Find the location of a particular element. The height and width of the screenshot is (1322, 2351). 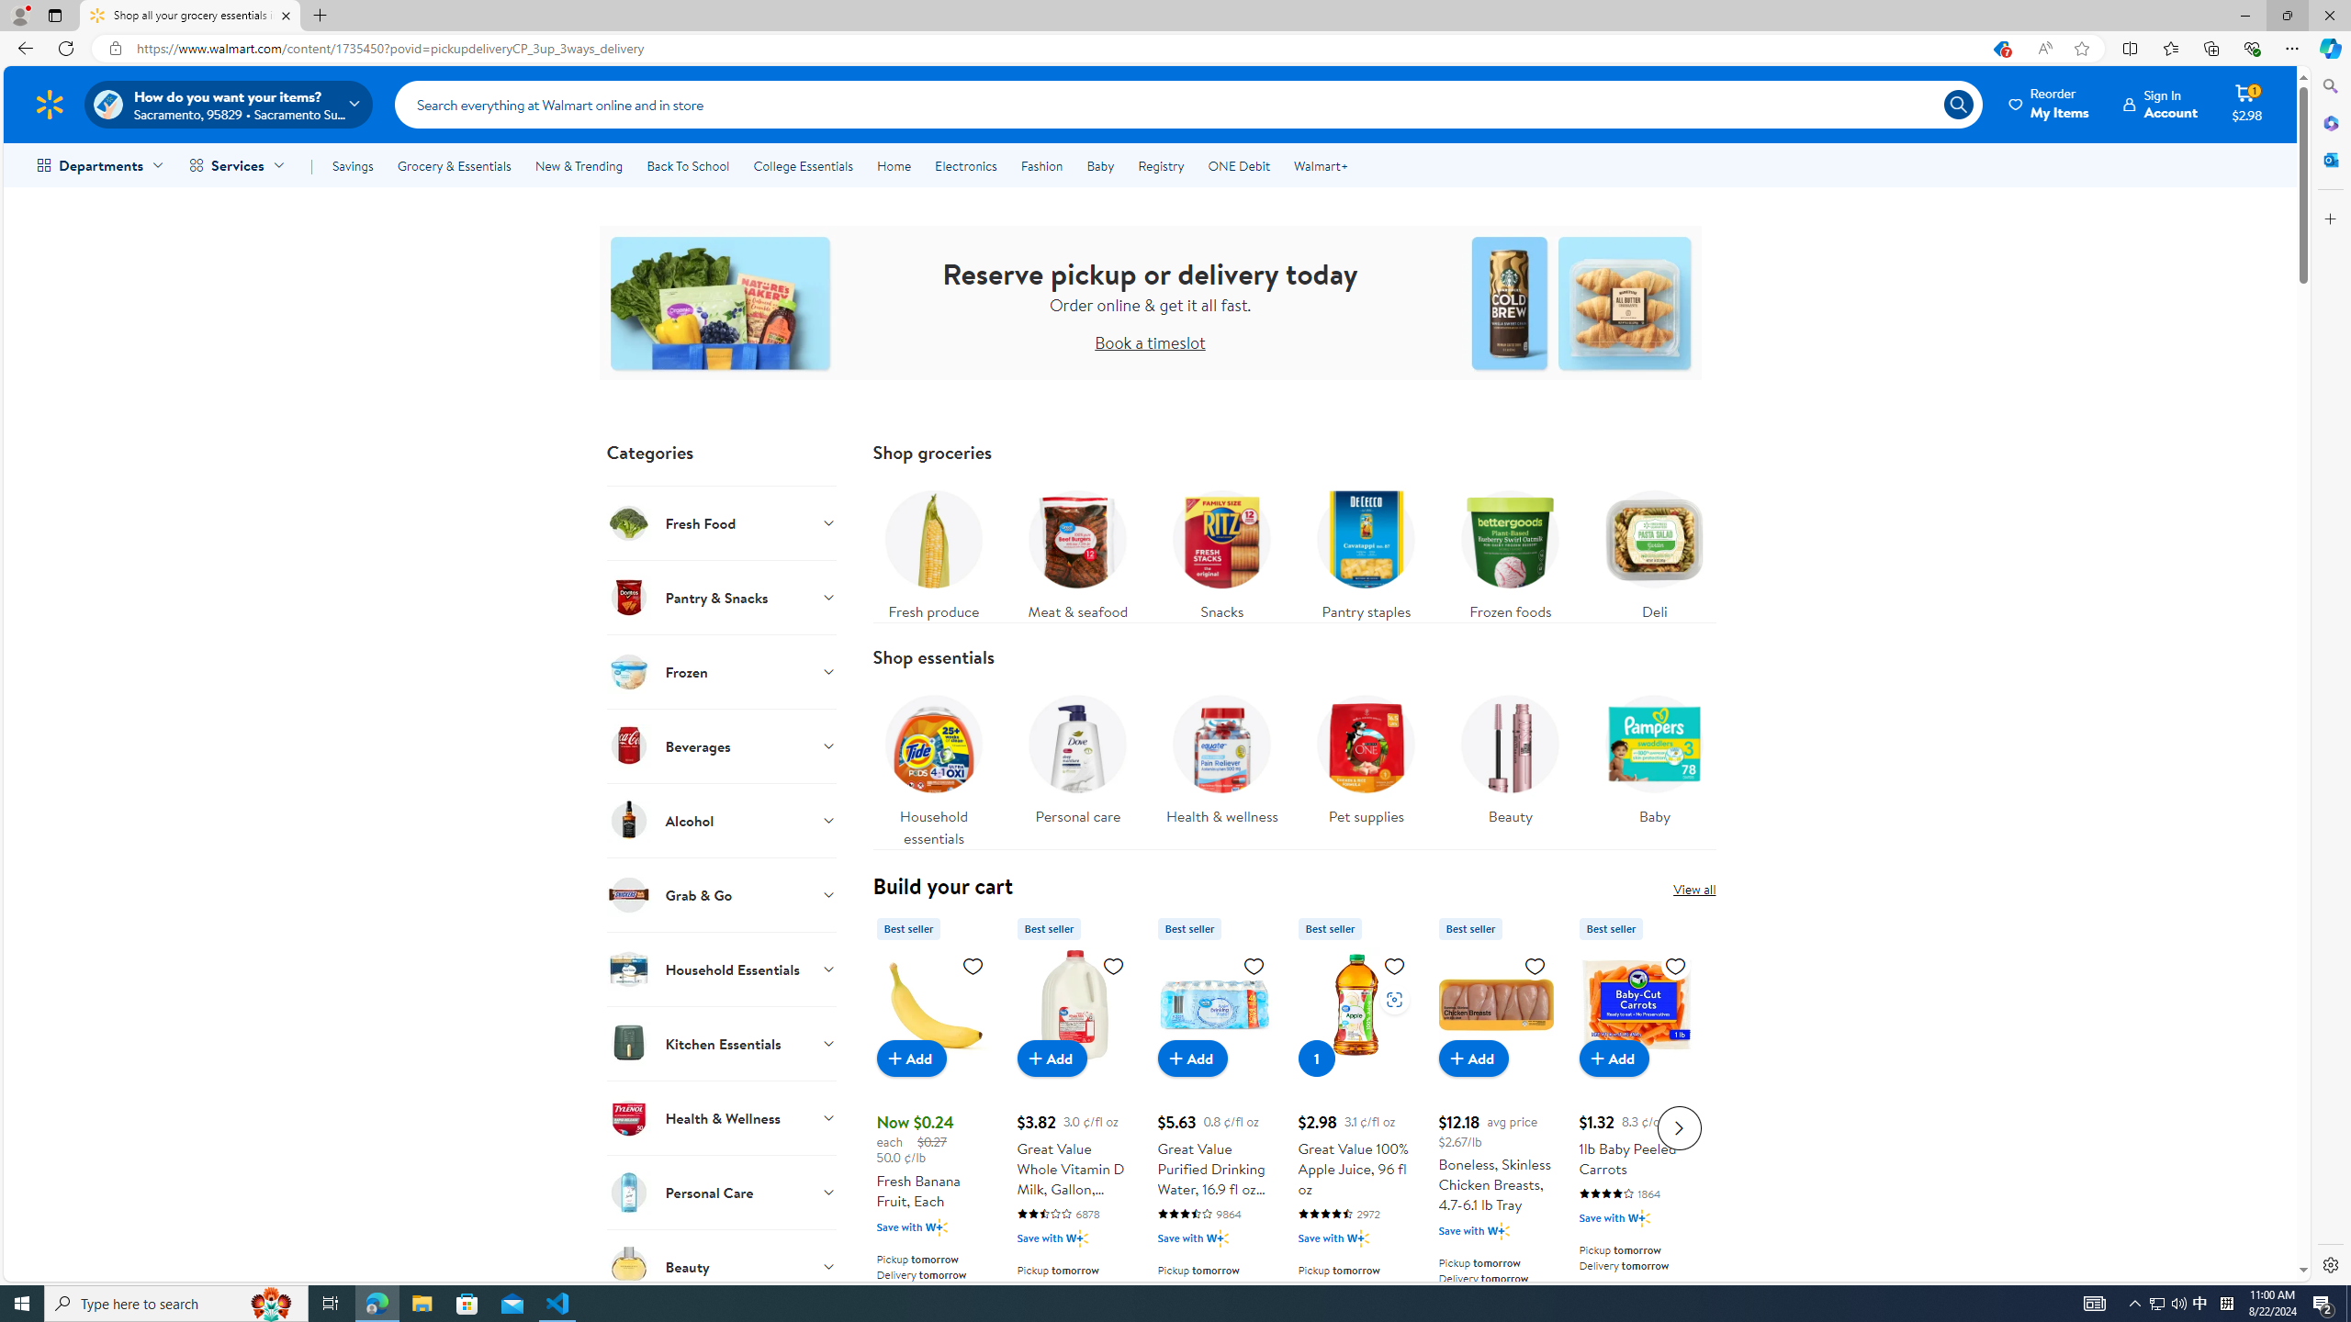

Snacks is located at coordinates (1221, 551).